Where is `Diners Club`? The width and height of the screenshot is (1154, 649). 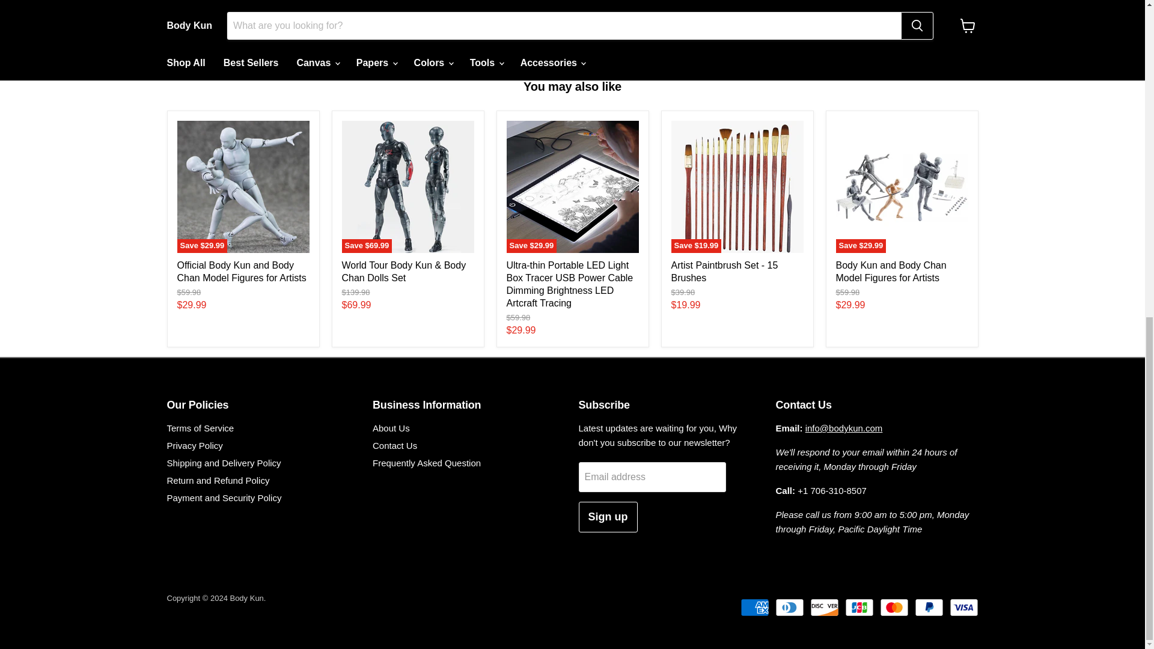 Diners Club is located at coordinates (790, 607).